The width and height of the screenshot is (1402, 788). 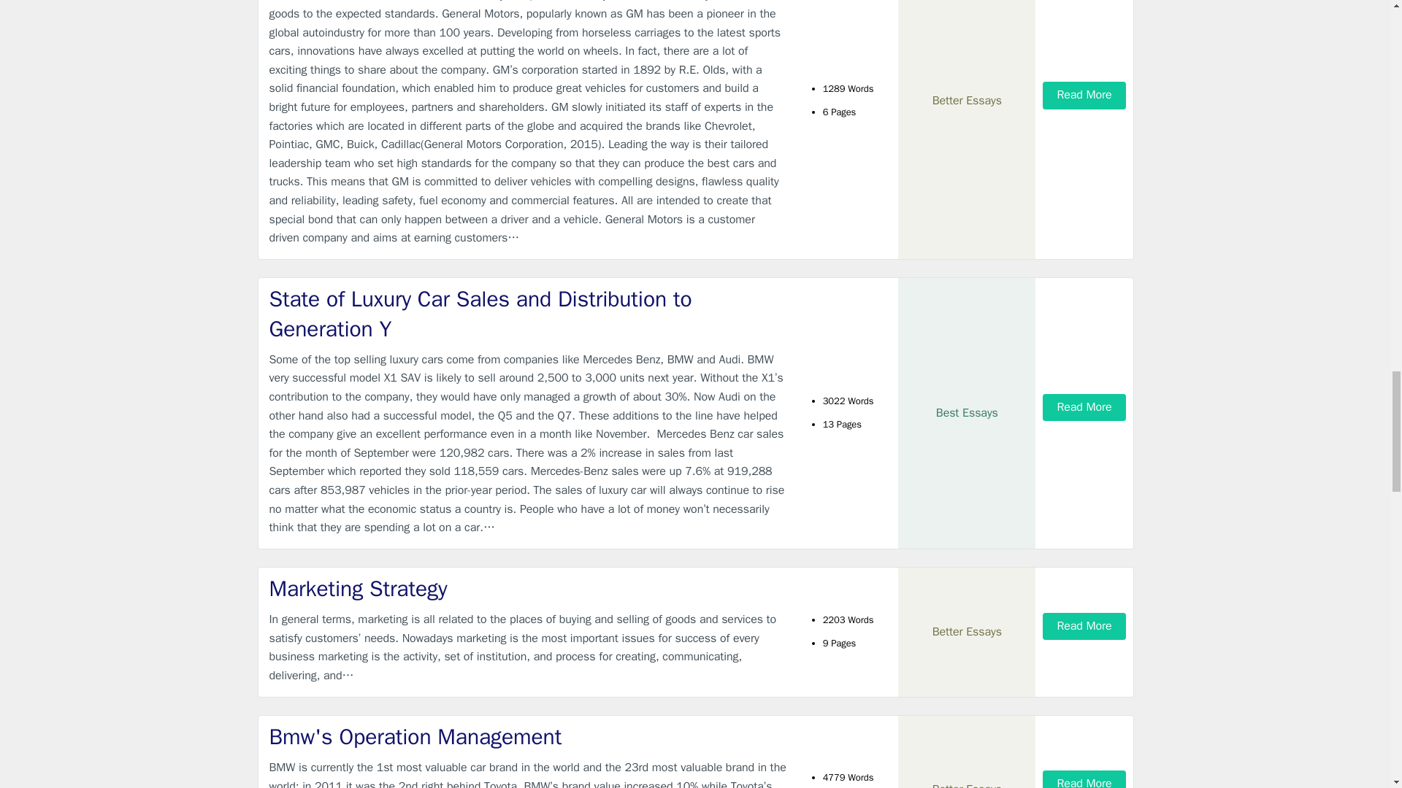 I want to click on Read More, so click(x=1084, y=95).